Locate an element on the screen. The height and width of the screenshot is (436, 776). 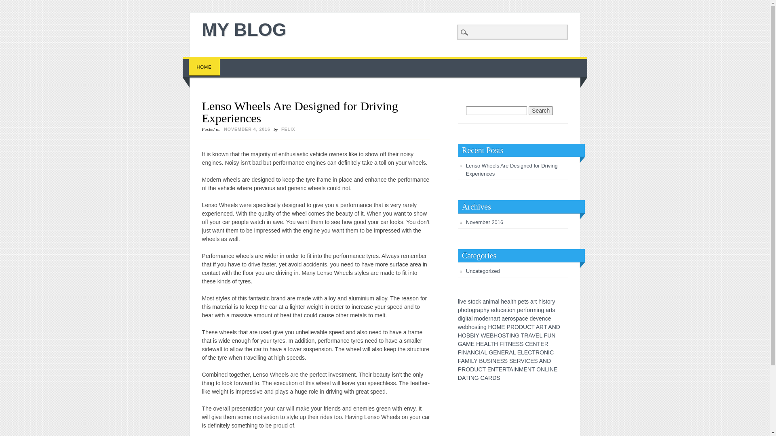
C is located at coordinates (528, 361).